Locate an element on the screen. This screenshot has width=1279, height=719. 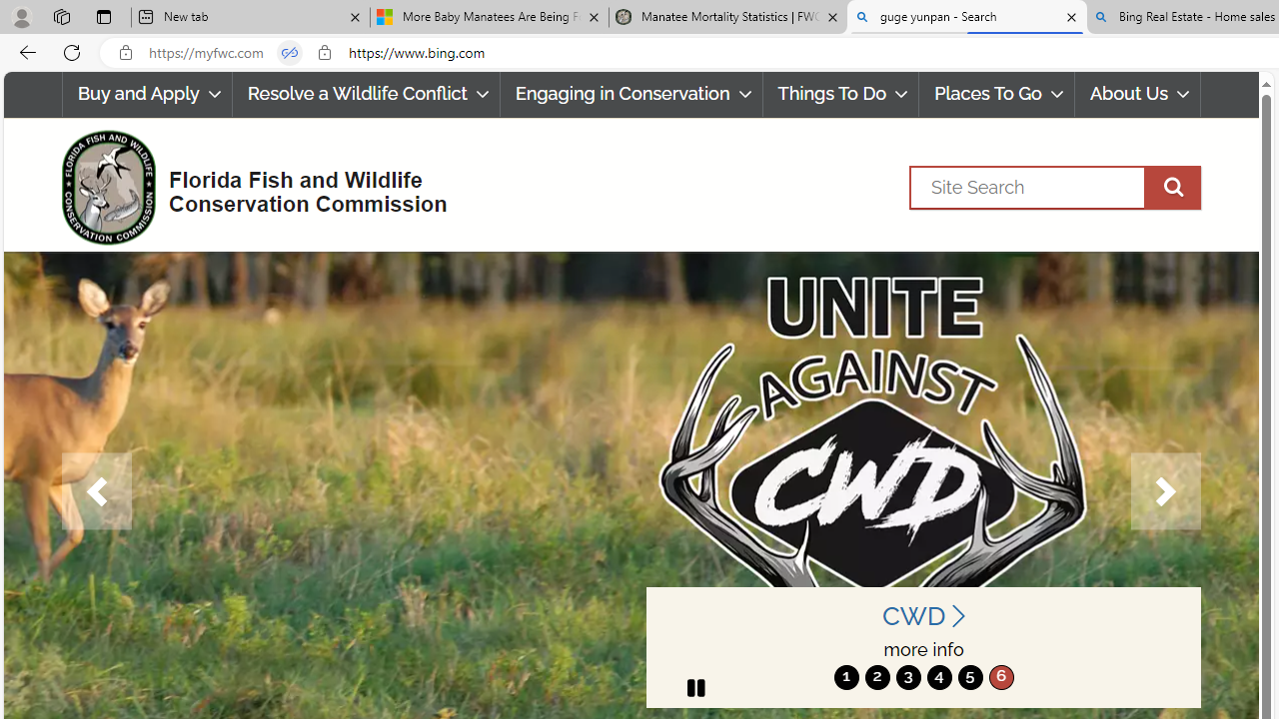
Things To Do is located at coordinates (840, 94).